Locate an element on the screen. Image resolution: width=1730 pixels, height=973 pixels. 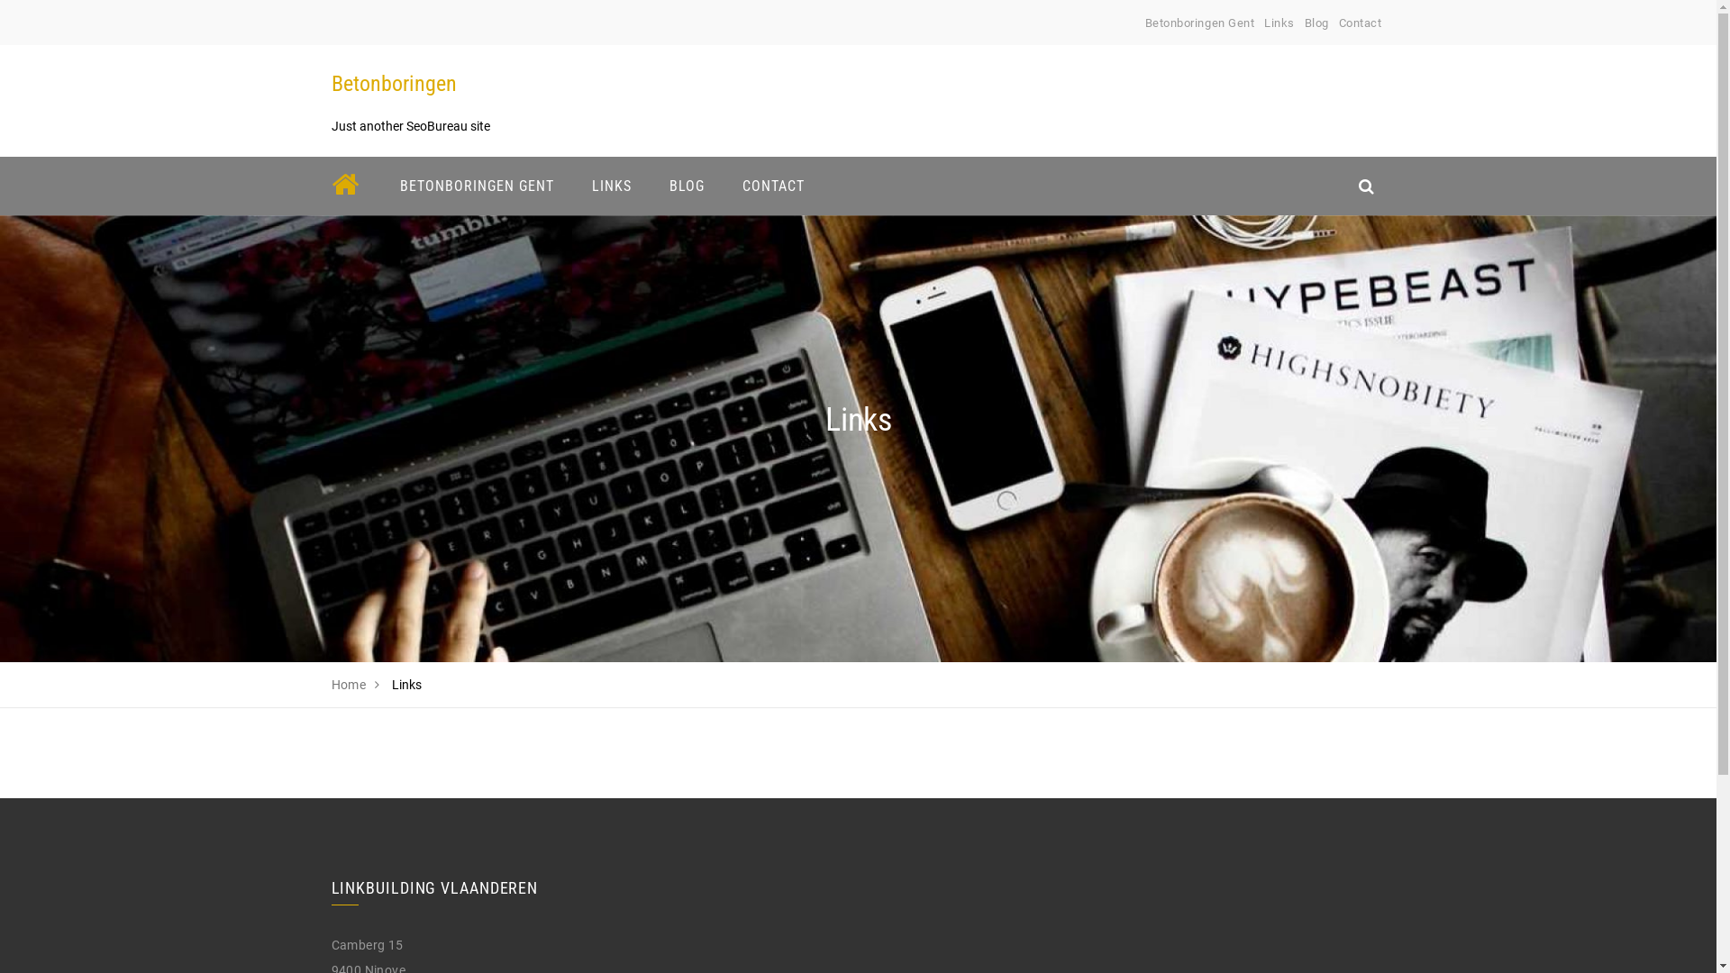
Betonboringen Gent is located at coordinates (1200, 23).